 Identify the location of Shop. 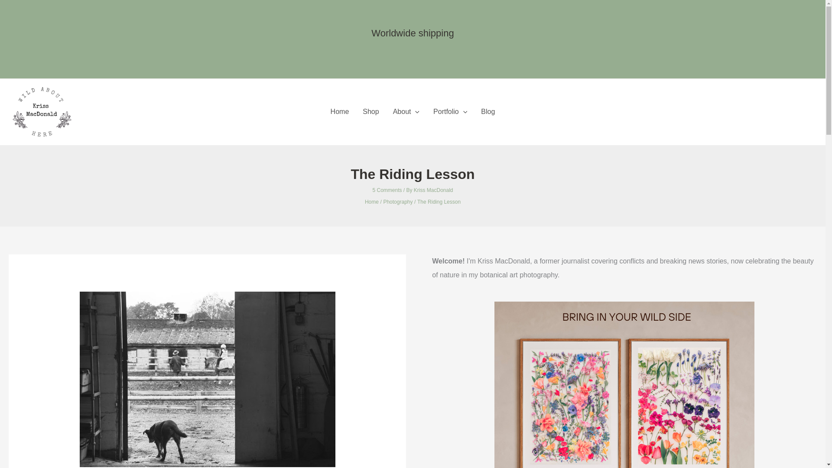
(371, 112).